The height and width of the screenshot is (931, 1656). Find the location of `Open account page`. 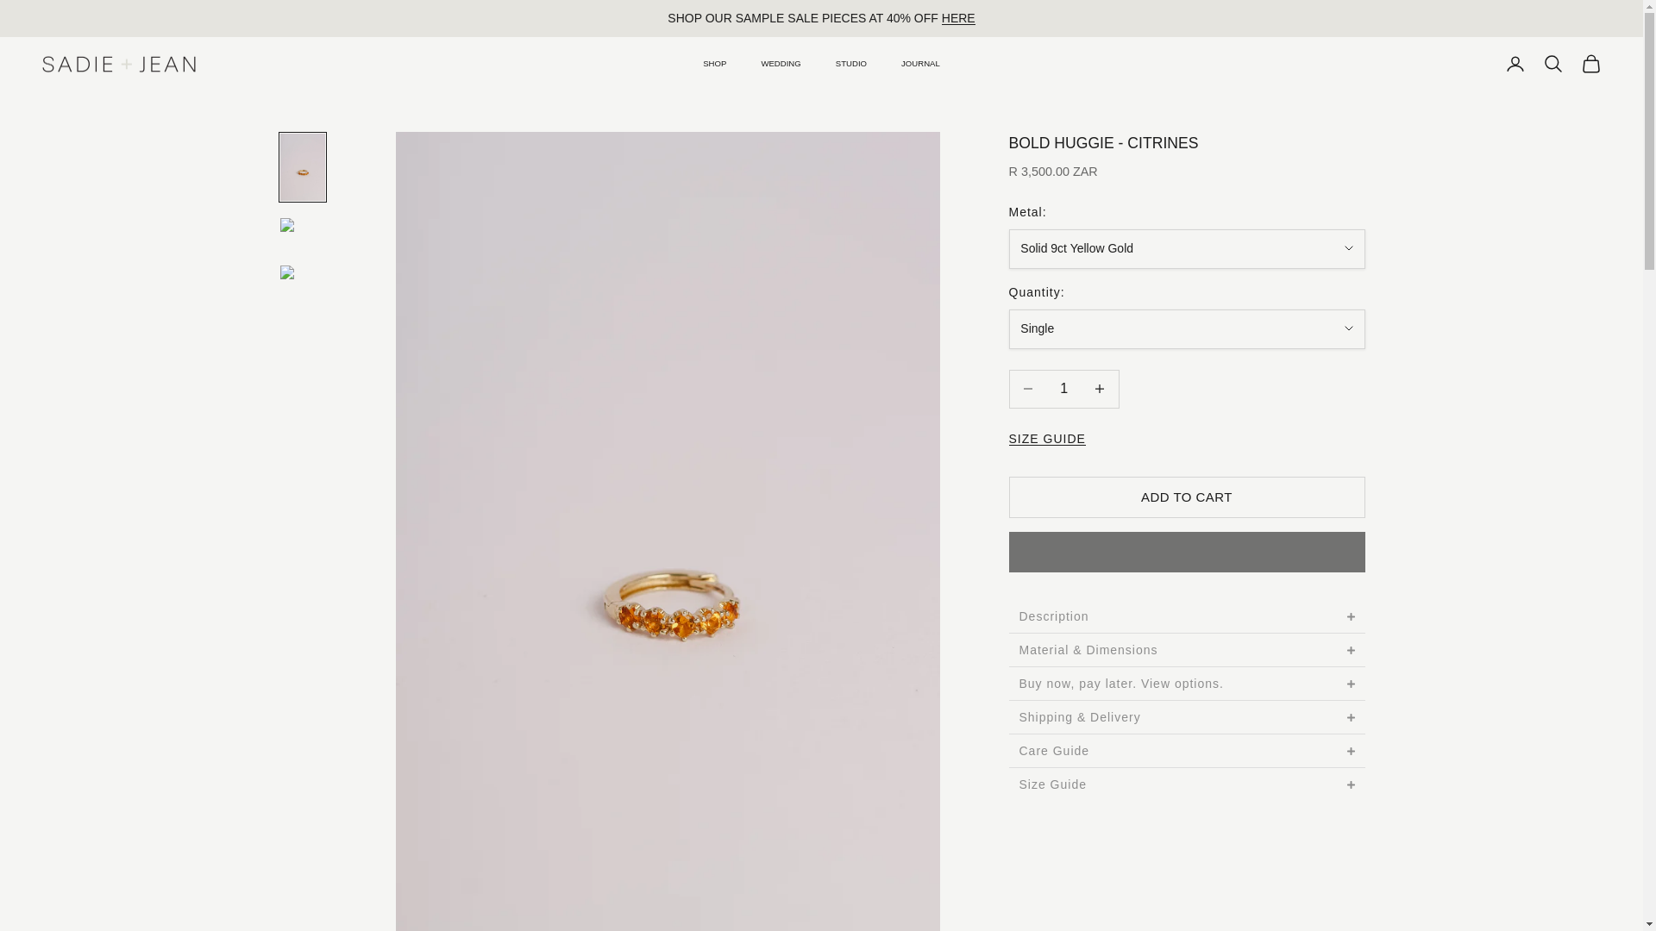

Open account page is located at coordinates (1515, 64).